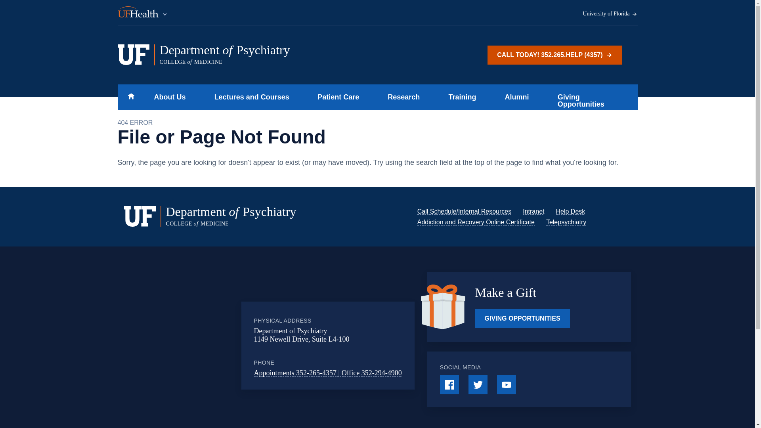 This screenshot has width=761, height=428. What do you see at coordinates (533, 211) in the screenshot?
I see `Intranet` at bounding box center [533, 211].